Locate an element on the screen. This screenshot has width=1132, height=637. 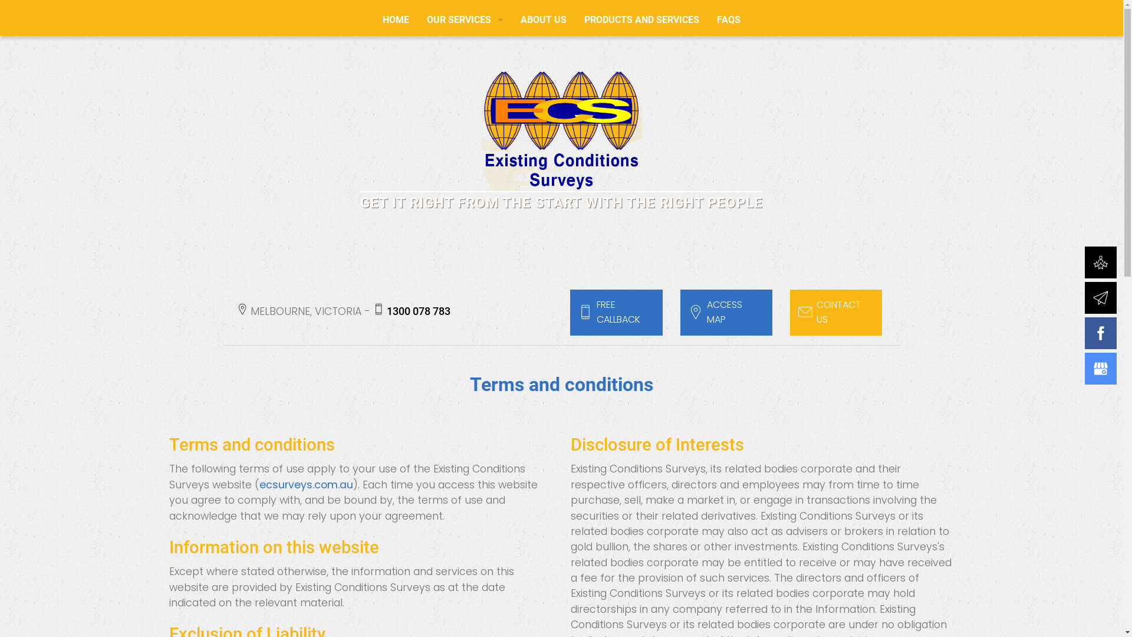
Reviews is located at coordinates (1103, 264).